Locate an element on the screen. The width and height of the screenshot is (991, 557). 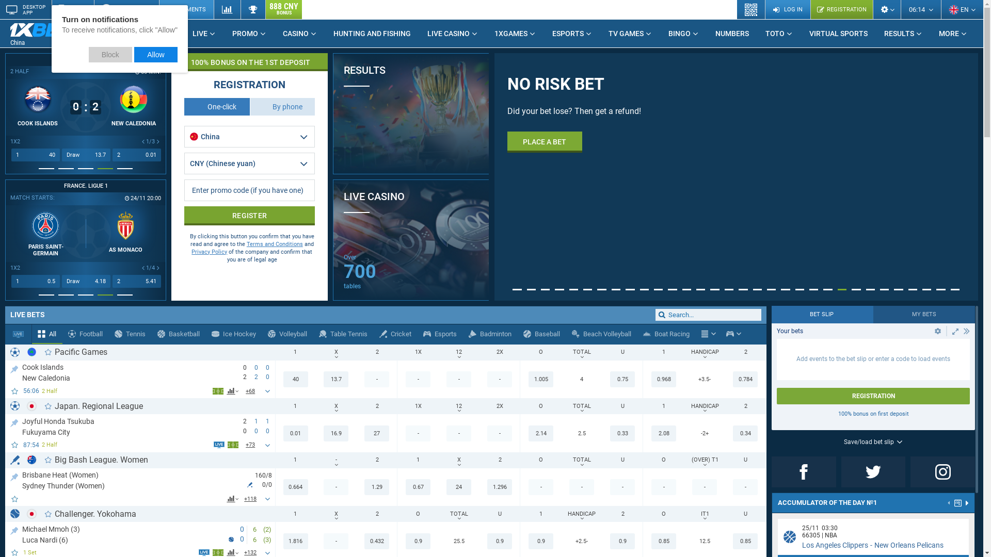
Joyful Honda Tsukuba
Fukuyama City is located at coordinates (127, 426).